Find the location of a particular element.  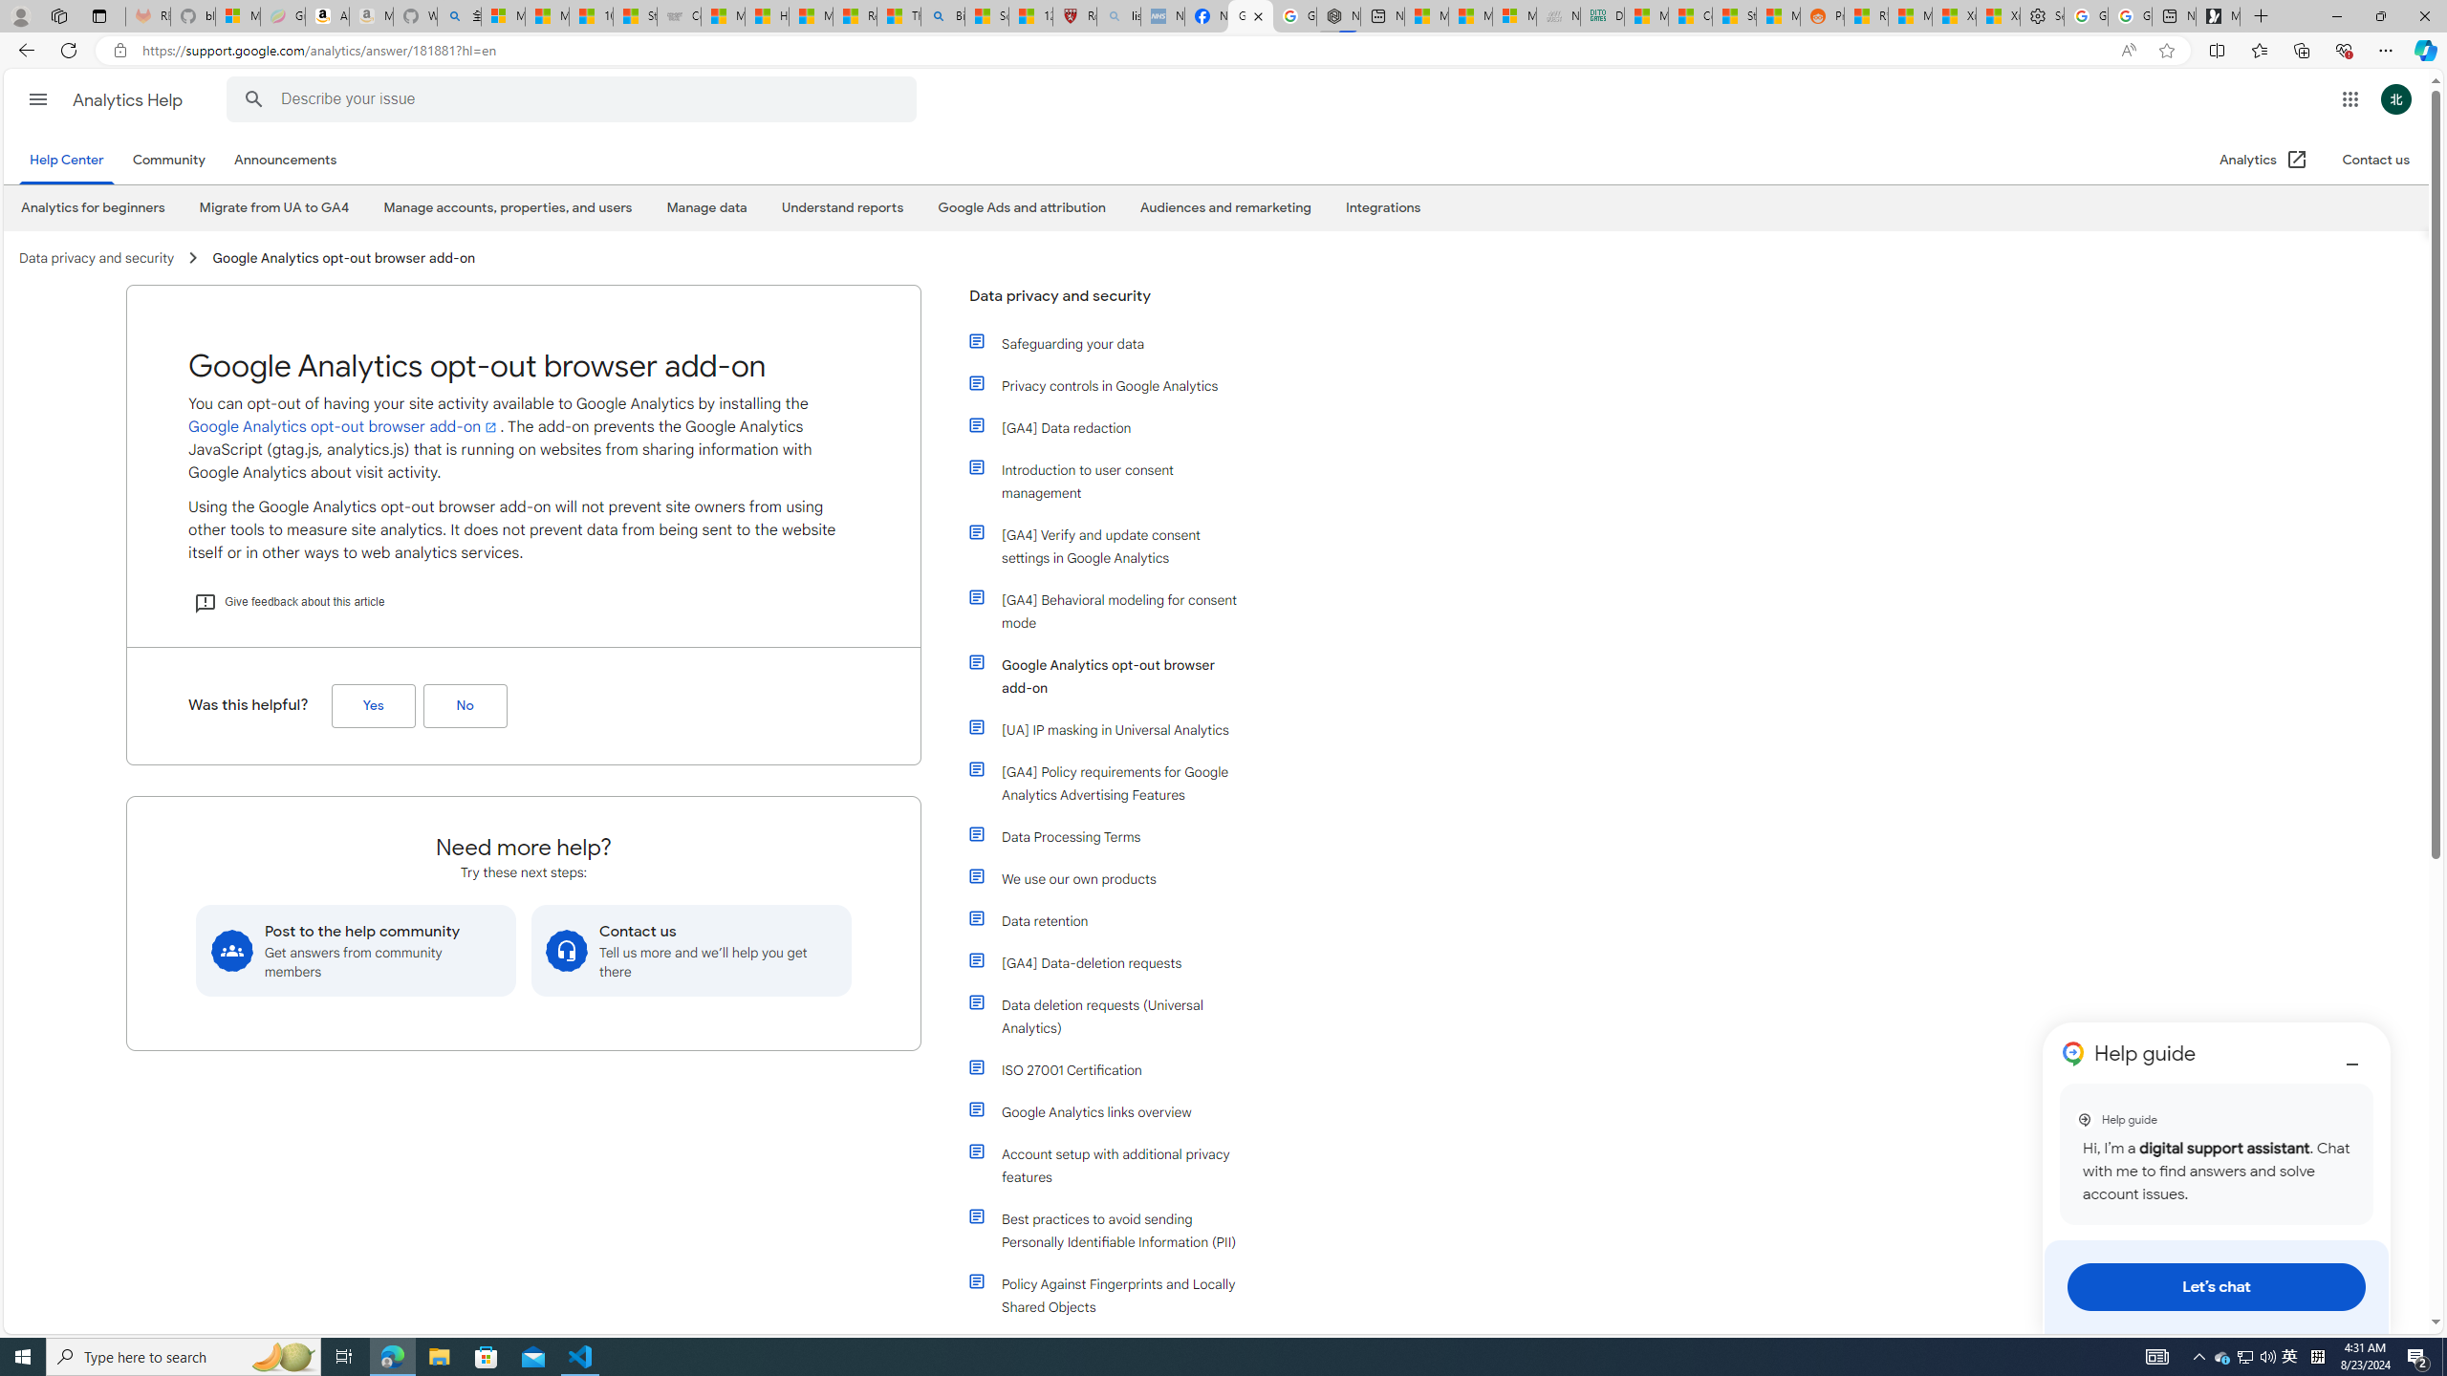

[GA4] Verify and update consent settings in Google Analytics is located at coordinates (1107, 547).